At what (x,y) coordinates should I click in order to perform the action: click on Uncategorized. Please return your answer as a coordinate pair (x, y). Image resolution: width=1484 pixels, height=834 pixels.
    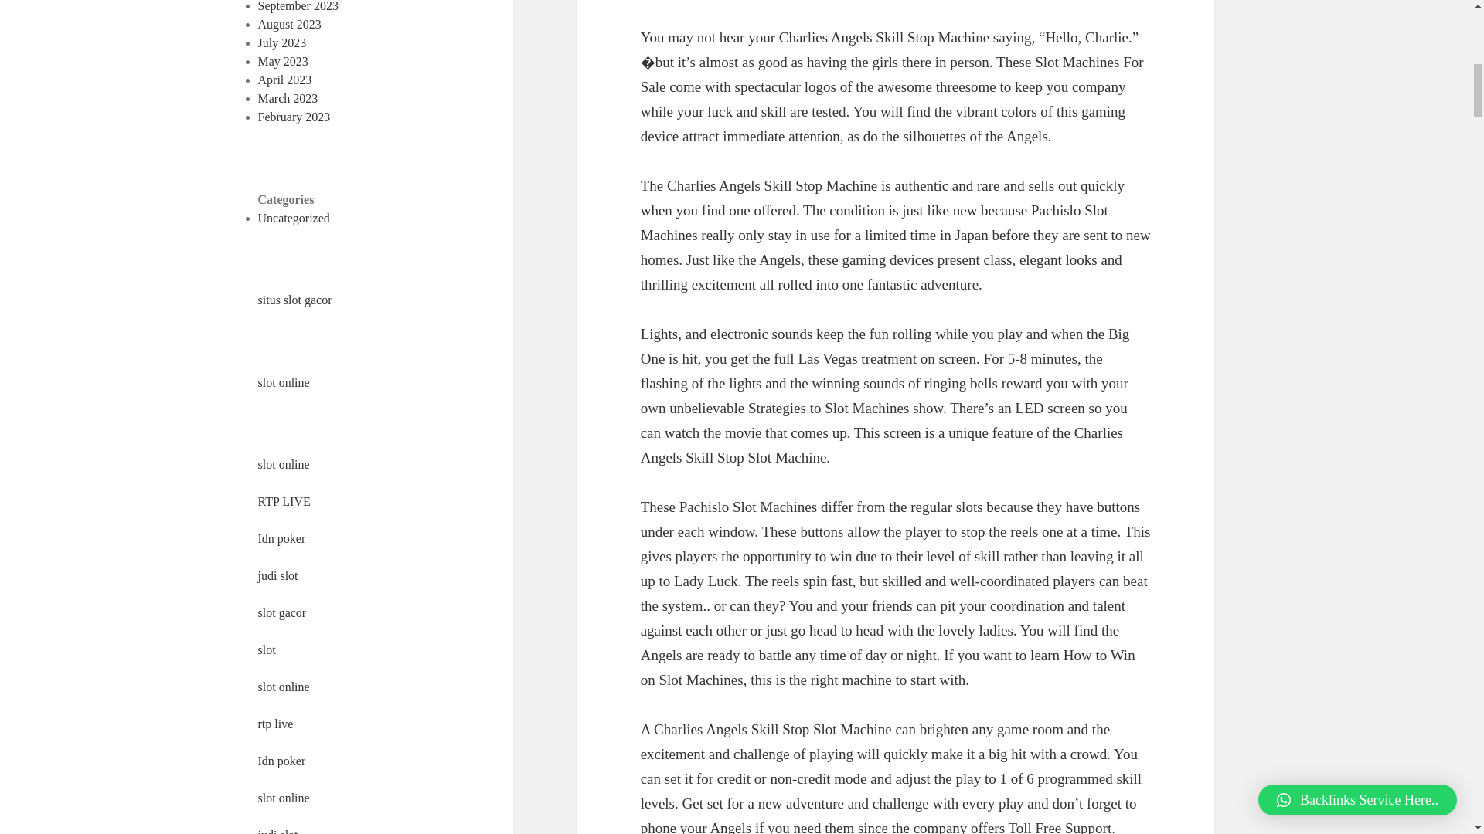
    Looking at the image, I should click on (294, 218).